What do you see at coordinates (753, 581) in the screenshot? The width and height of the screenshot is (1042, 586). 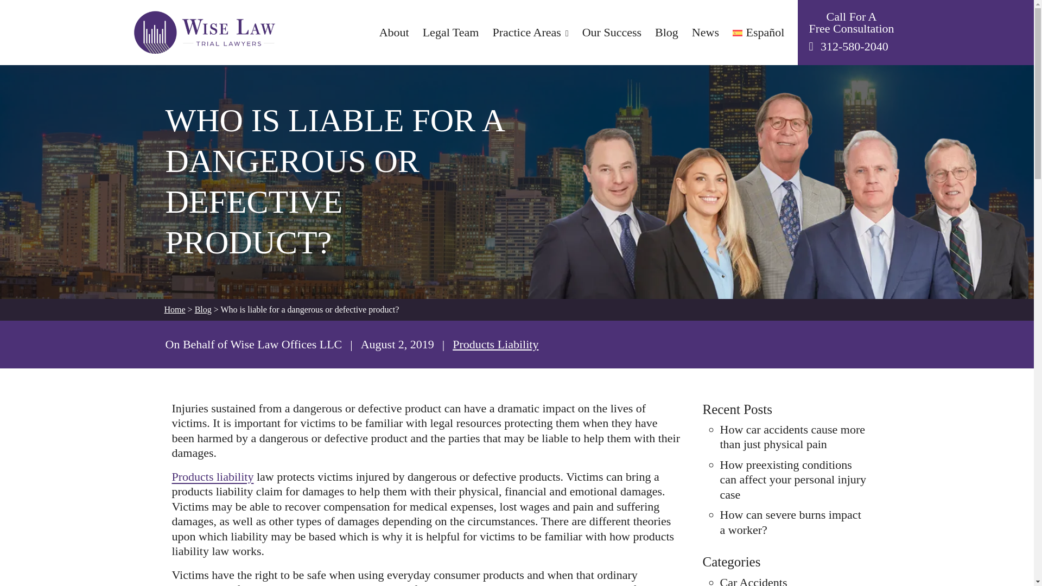 I see `Car Accidents` at bounding box center [753, 581].